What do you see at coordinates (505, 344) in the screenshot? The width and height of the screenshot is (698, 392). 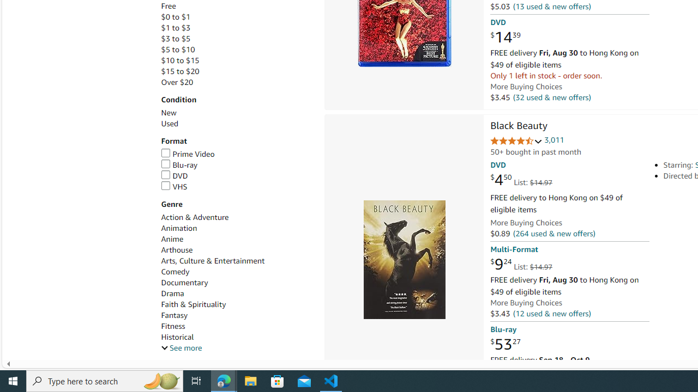 I see `$53.27` at bounding box center [505, 344].